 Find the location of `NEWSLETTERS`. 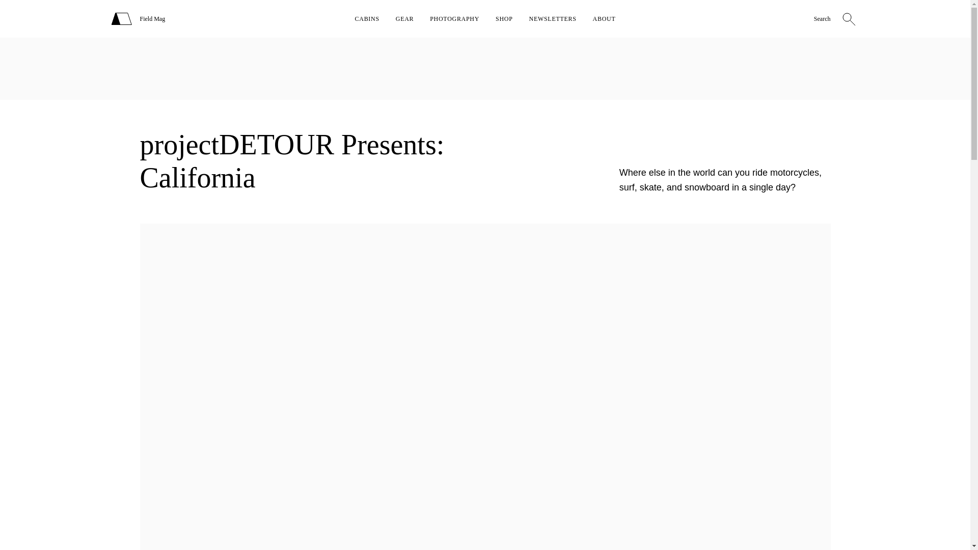

NEWSLETTERS is located at coordinates (553, 19).